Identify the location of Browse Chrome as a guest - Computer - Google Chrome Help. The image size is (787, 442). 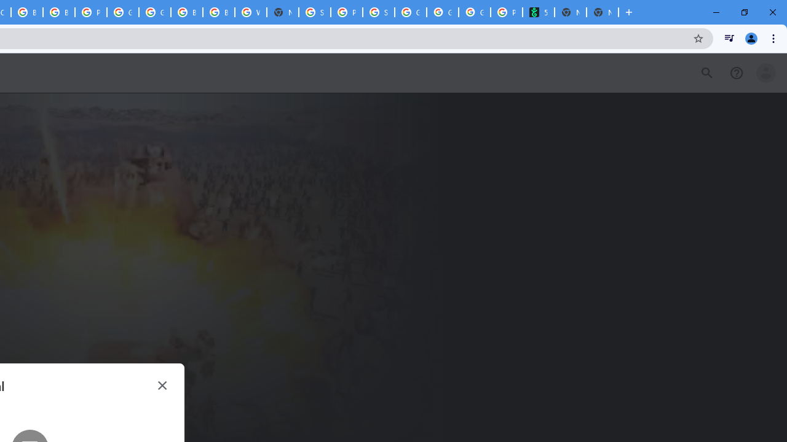
(187, 12).